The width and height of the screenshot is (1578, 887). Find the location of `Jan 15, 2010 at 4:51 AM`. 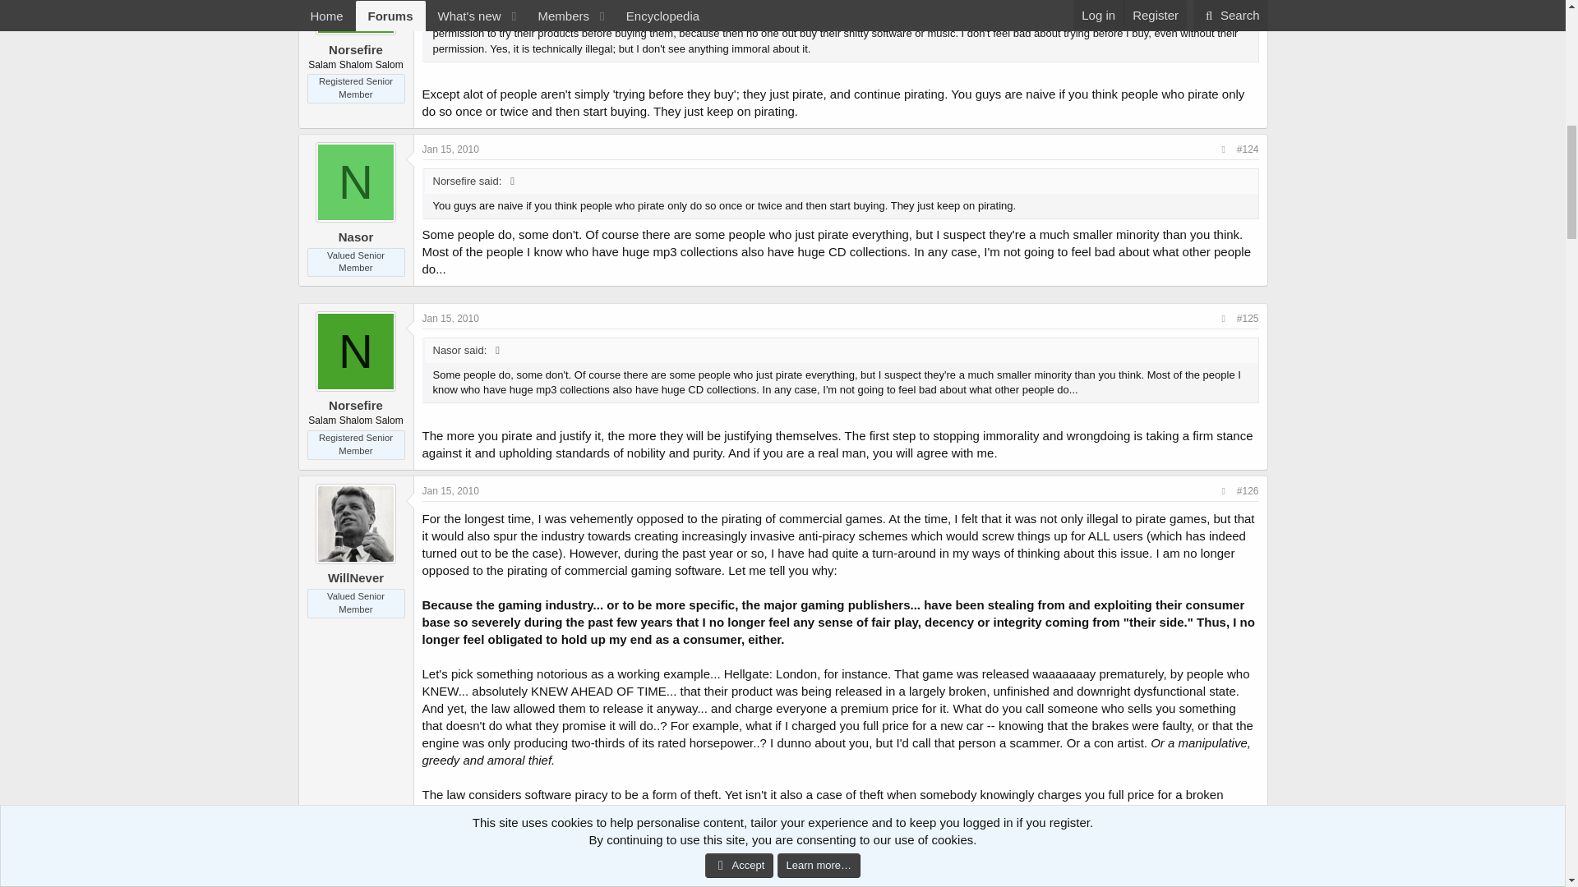

Jan 15, 2010 at 4:51 AM is located at coordinates (450, 490).